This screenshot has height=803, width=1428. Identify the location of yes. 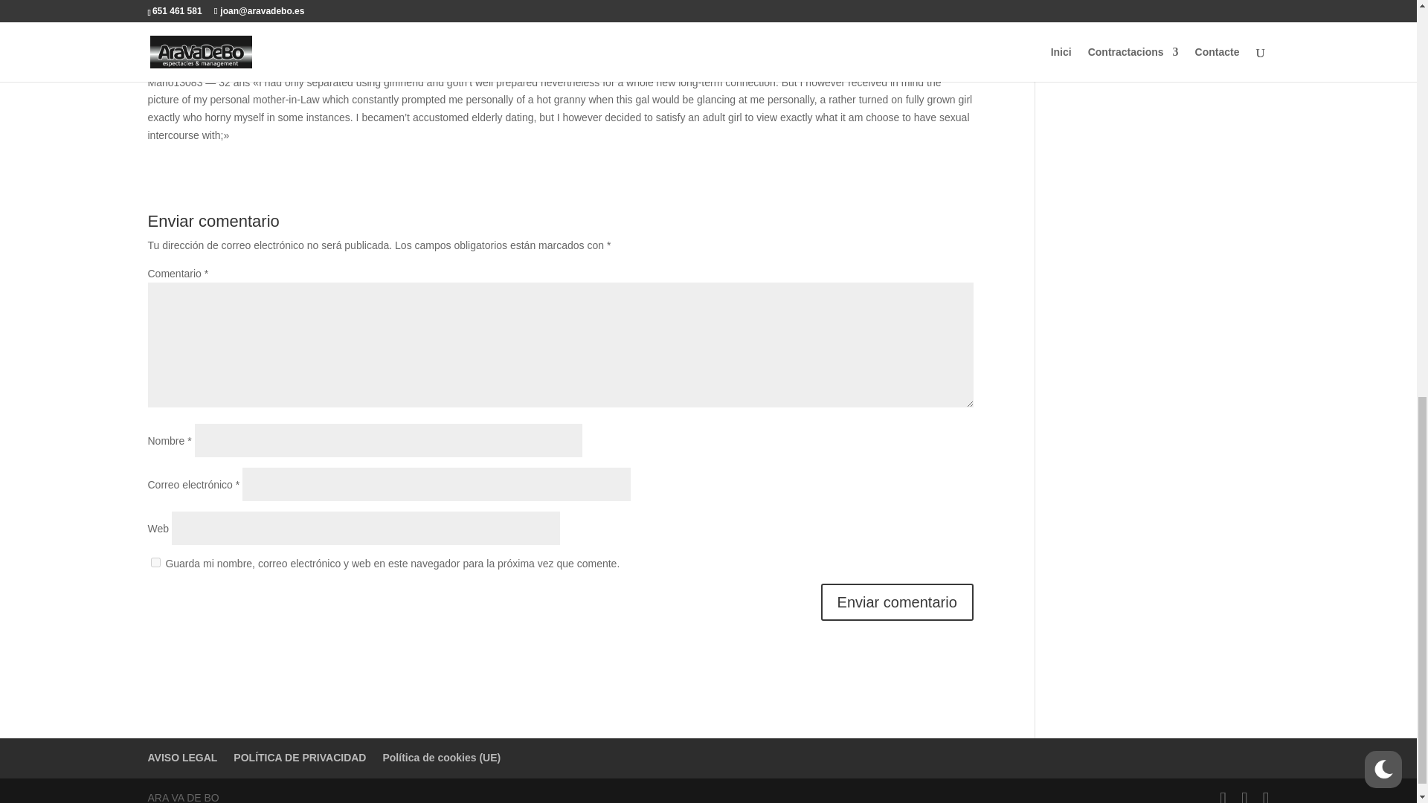
(155, 562).